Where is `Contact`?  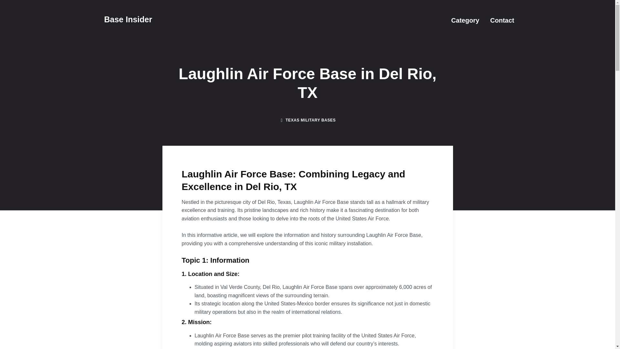
Contact is located at coordinates (502, 20).